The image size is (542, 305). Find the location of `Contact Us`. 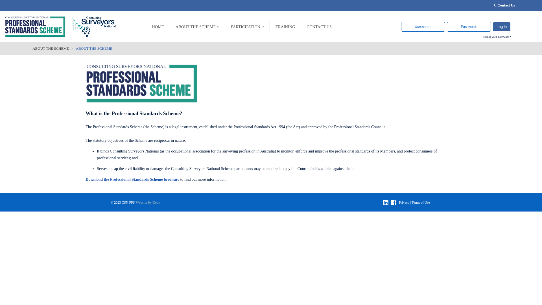

Contact Us is located at coordinates (506, 5).